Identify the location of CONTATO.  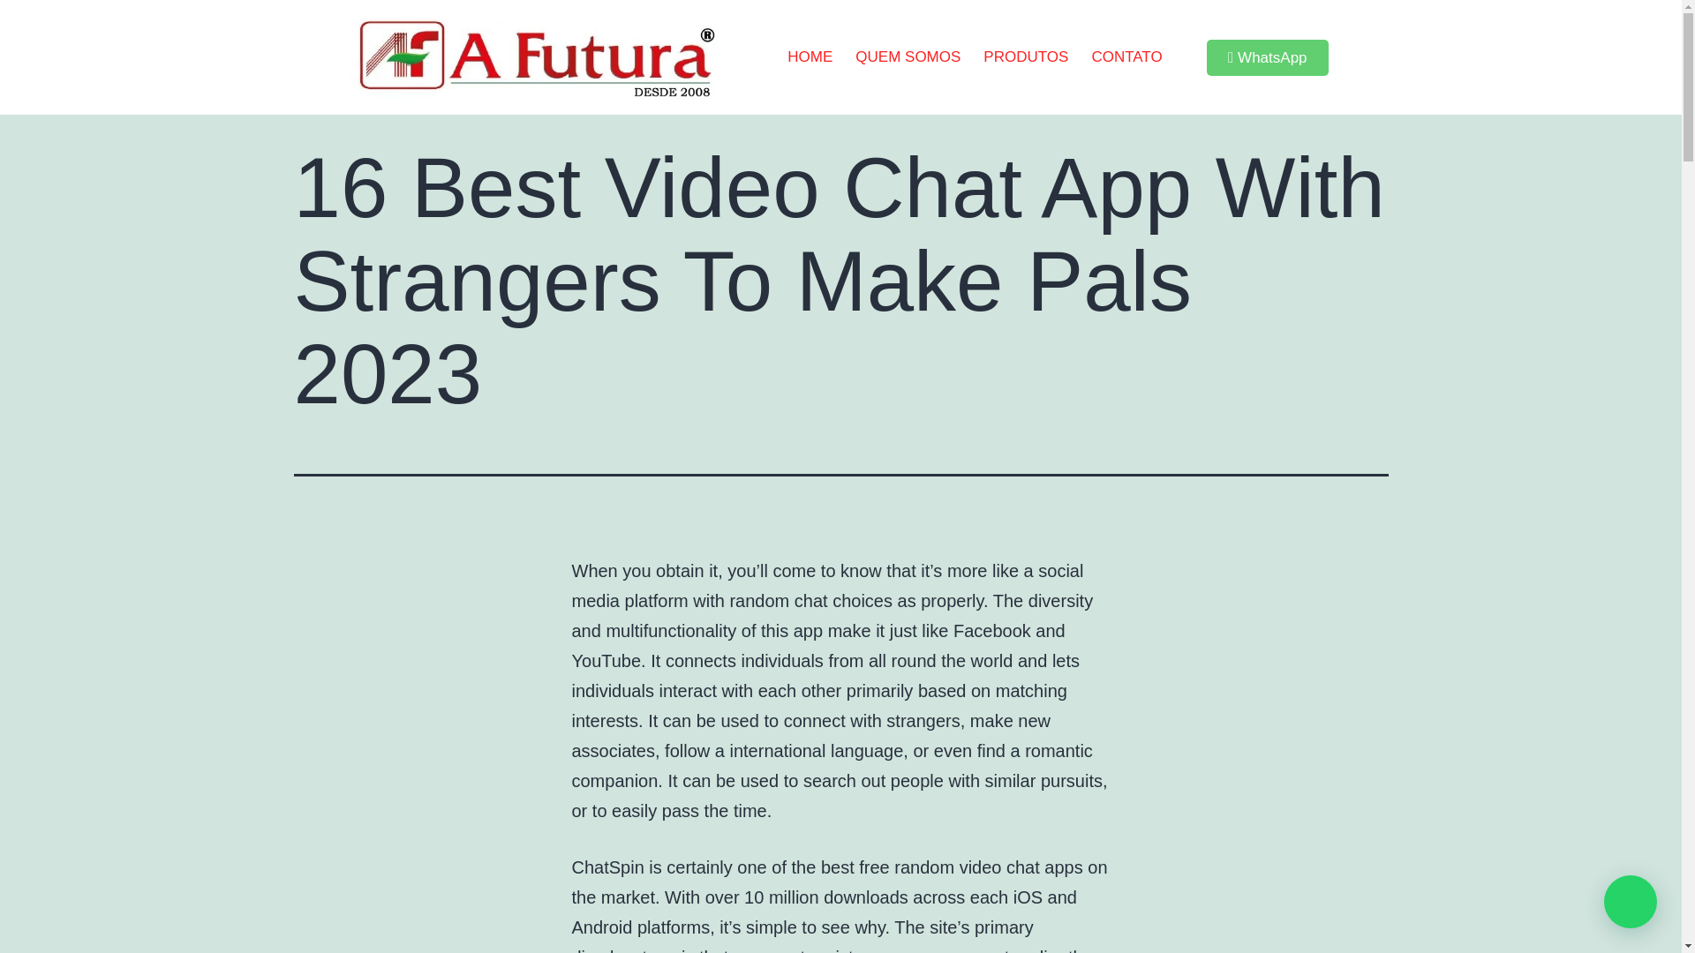
(1126, 56).